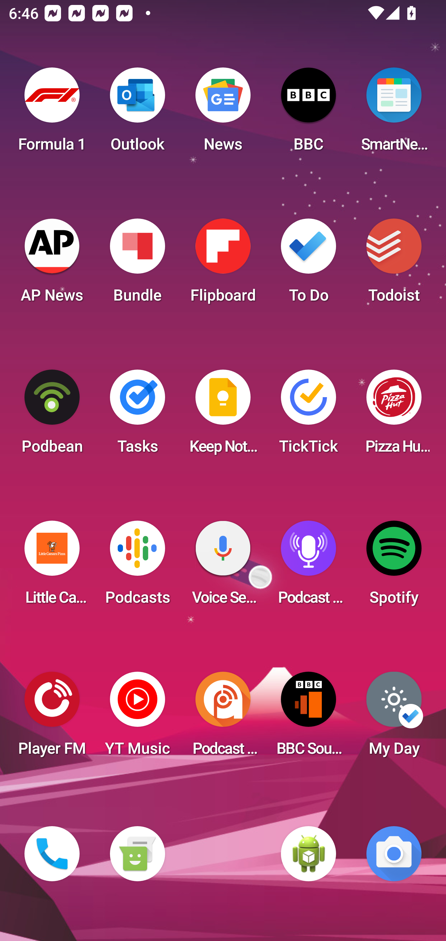 The width and height of the screenshot is (446, 941). What do you see at coordinates (137, 566) in the screenshot?
I see `Podcasts` at bounding box center [137, 566].